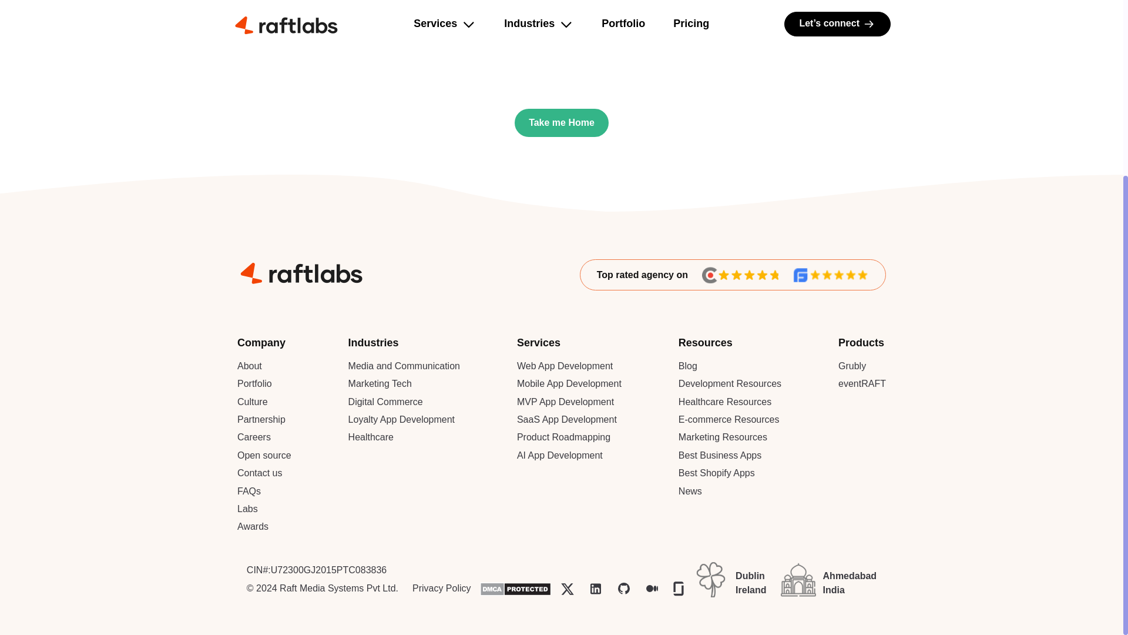  Describe the element at coordinates (740, 275) in the screenshot. I see `Clutch Rating` at that location.